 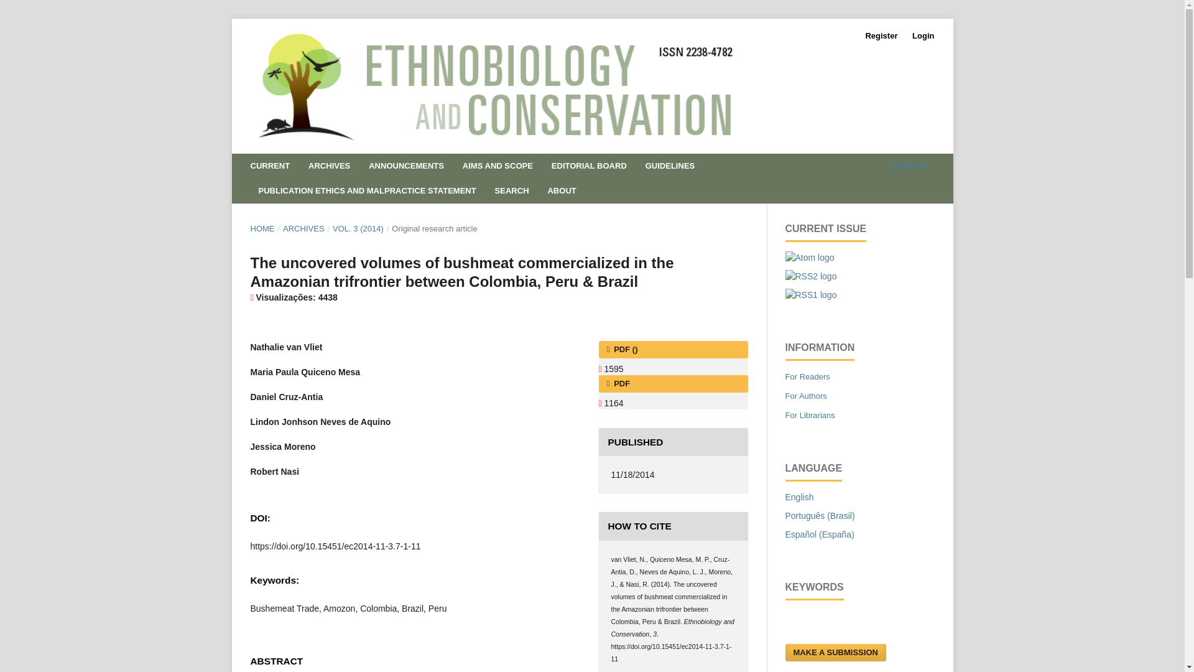 What do you see at coordinates (497, 167) in the screenshot?
I see `AIMS AND SCOPE` at bounding box center [497, 167].